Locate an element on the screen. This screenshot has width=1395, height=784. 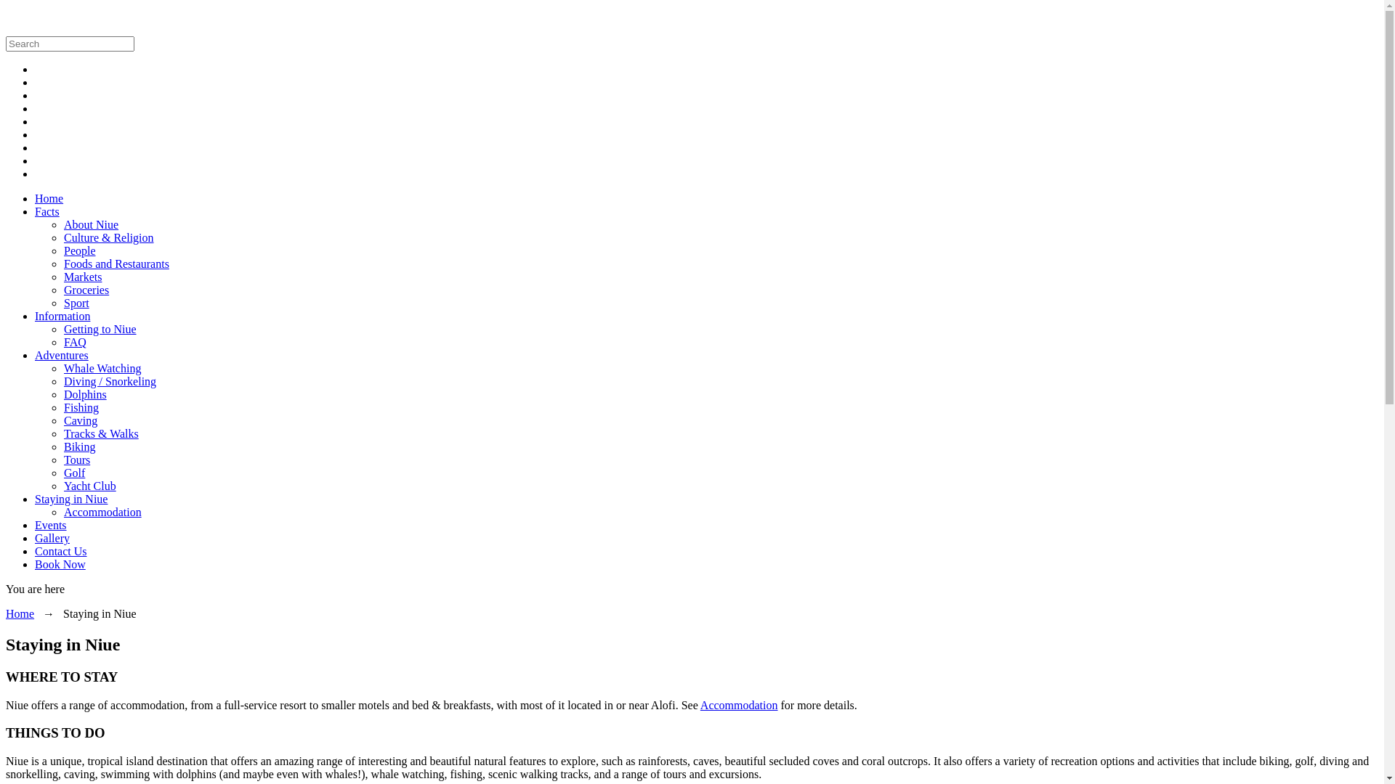
Adventures is located at coordinates (62, 356).